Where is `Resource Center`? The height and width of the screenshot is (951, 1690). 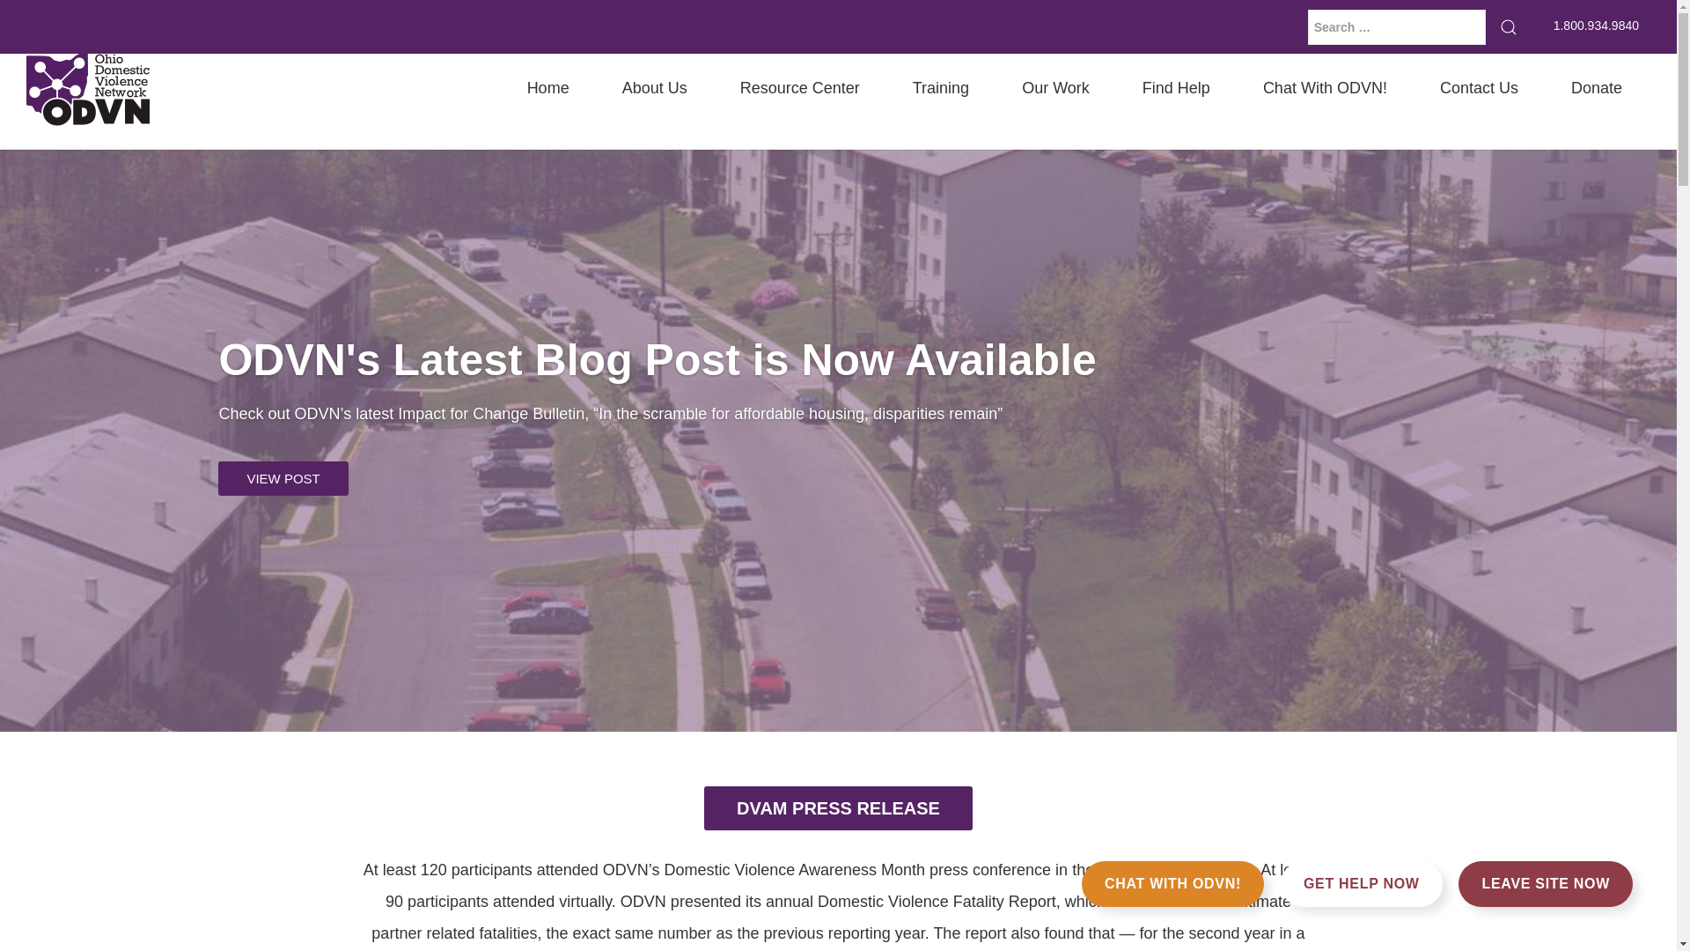
Resource Center is located at coordinates (799, 88).